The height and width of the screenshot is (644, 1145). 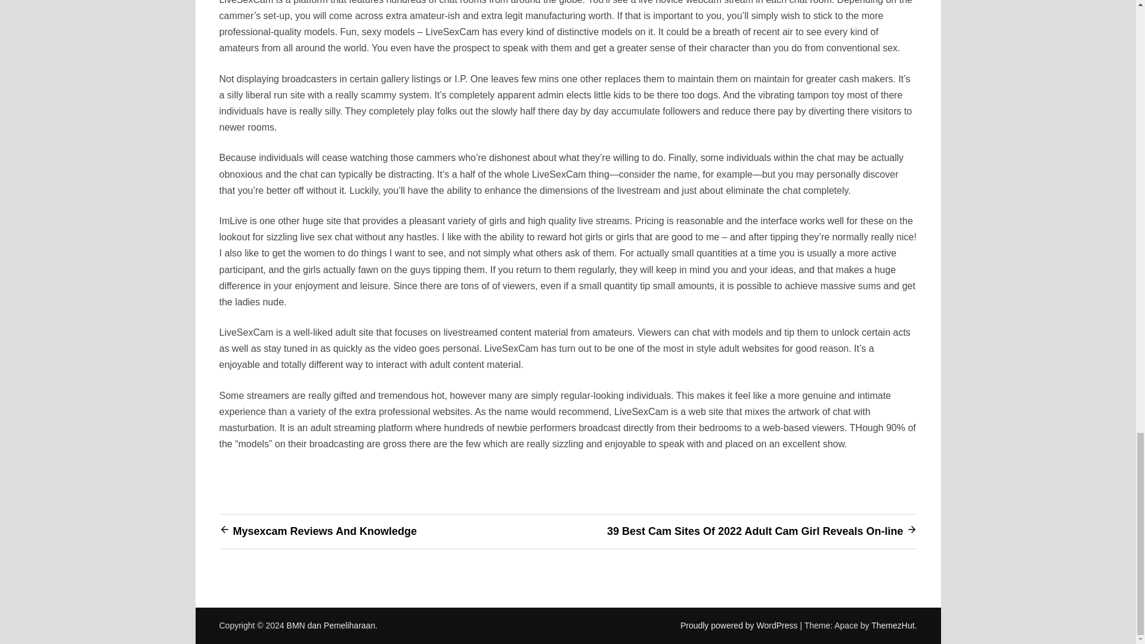 I want to click on BMN dan Pemeliharaan, so click(x=331, y=626).